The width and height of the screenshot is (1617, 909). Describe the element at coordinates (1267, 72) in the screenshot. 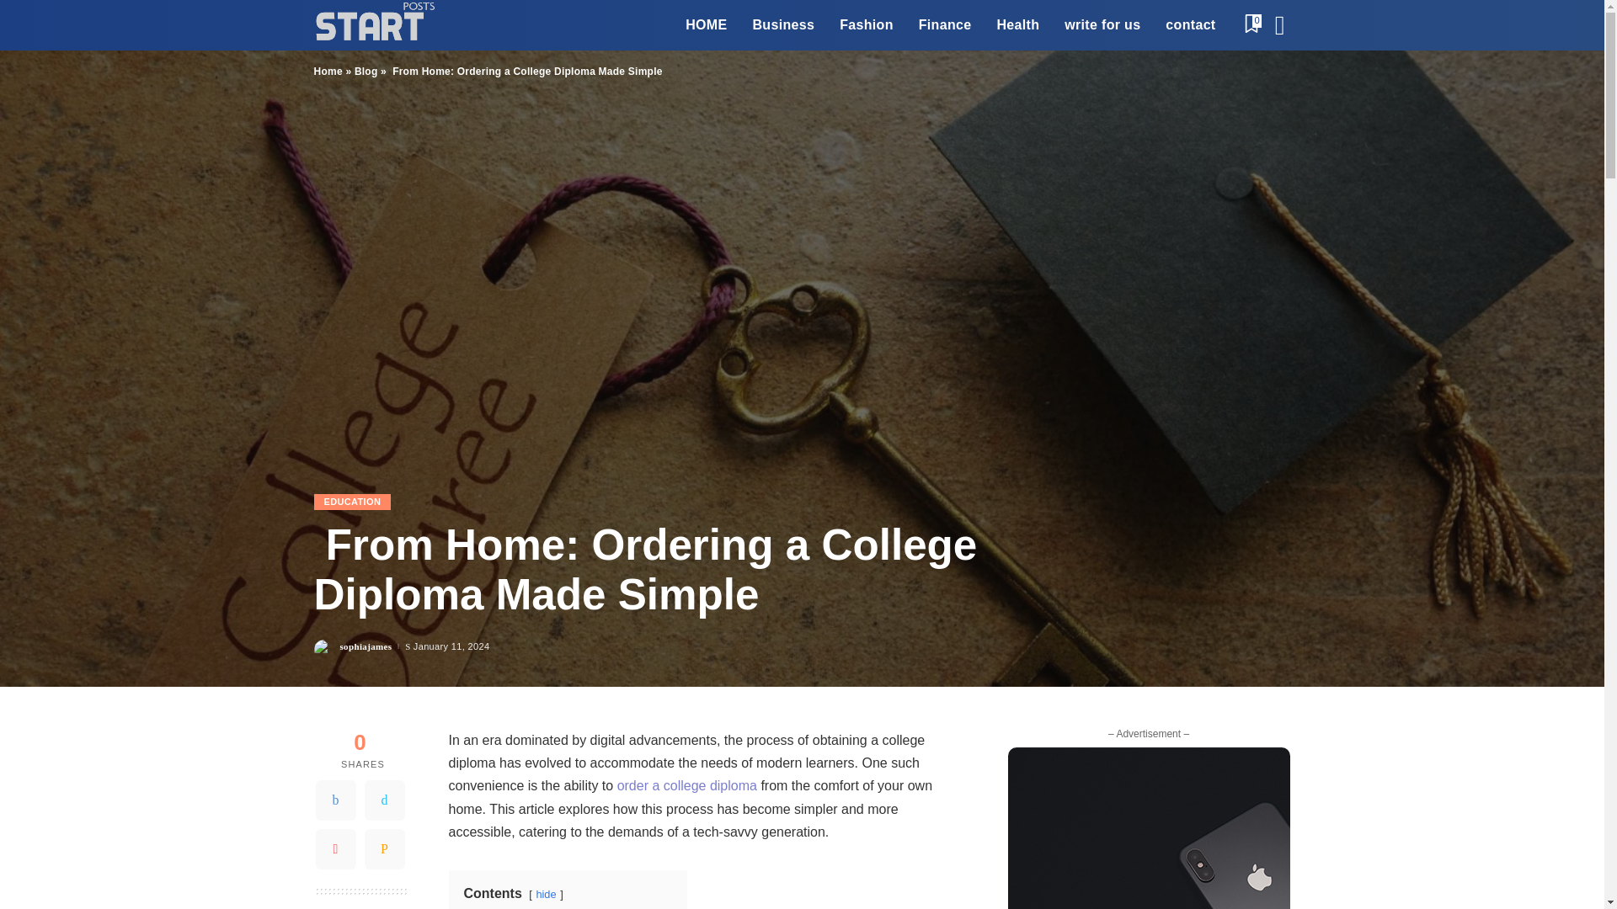

I see `Search` at that location.